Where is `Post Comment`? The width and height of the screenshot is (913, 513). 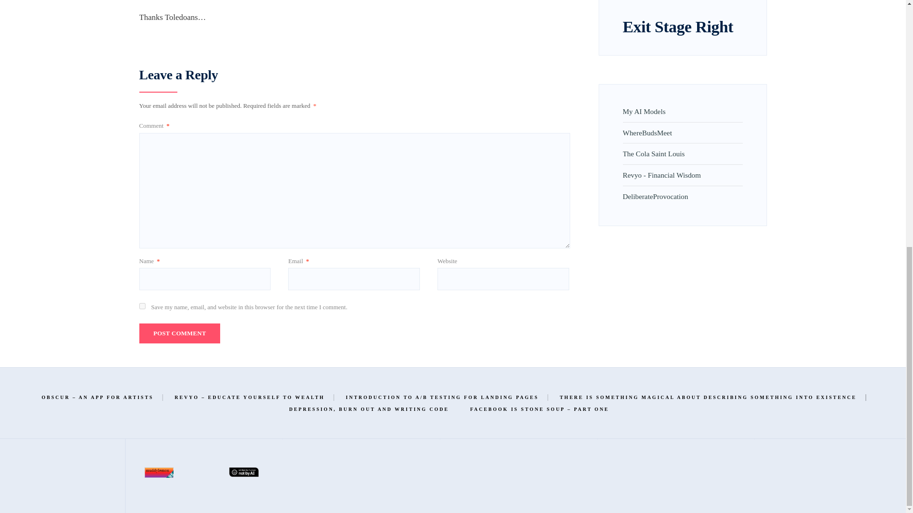 Post Comment is located at coordinates (179, 333).